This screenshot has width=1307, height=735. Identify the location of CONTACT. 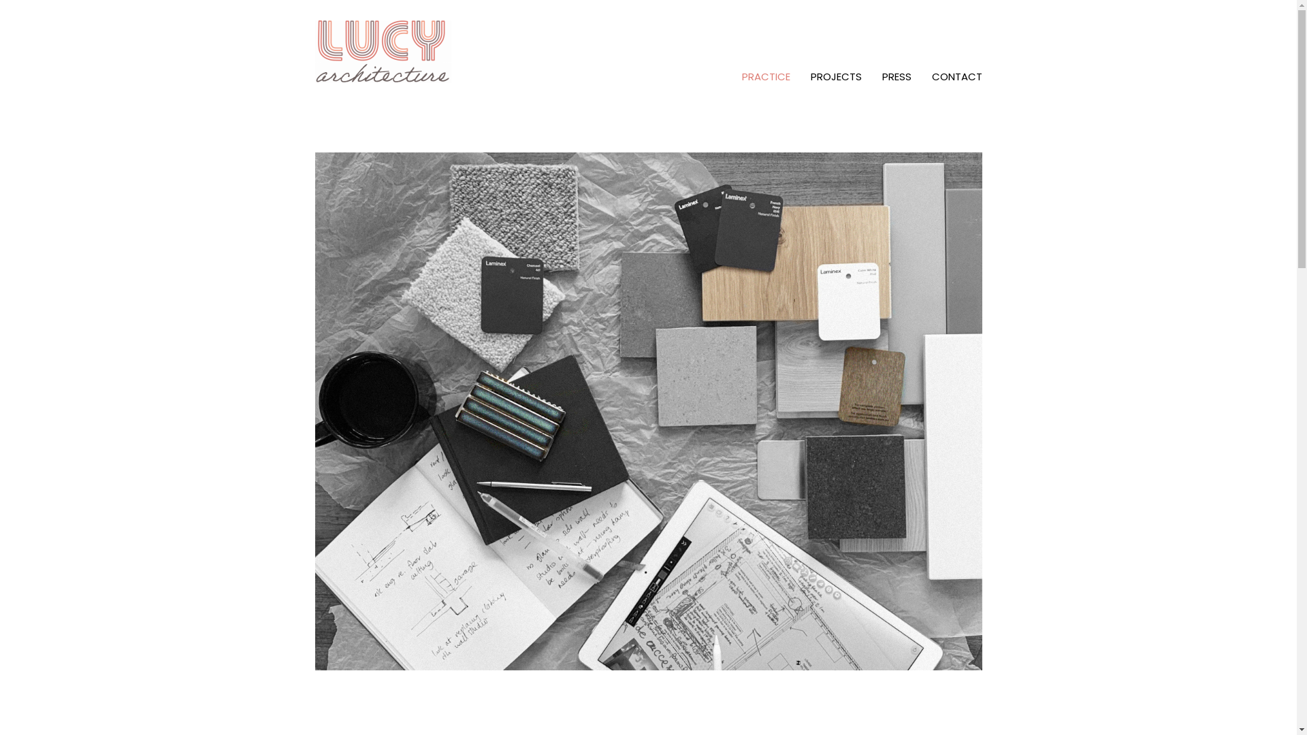
(957, 78).